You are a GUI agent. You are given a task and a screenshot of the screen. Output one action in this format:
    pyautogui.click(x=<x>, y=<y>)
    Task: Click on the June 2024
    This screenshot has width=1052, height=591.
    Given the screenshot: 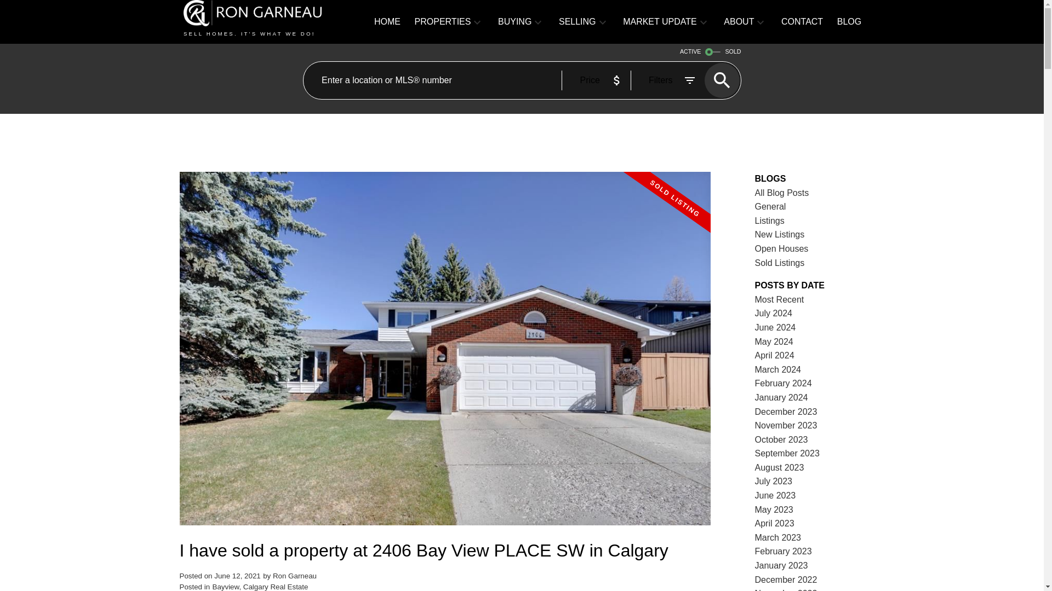 What is the action you would take?
    pyautogui.click(x=776, y=327)
    